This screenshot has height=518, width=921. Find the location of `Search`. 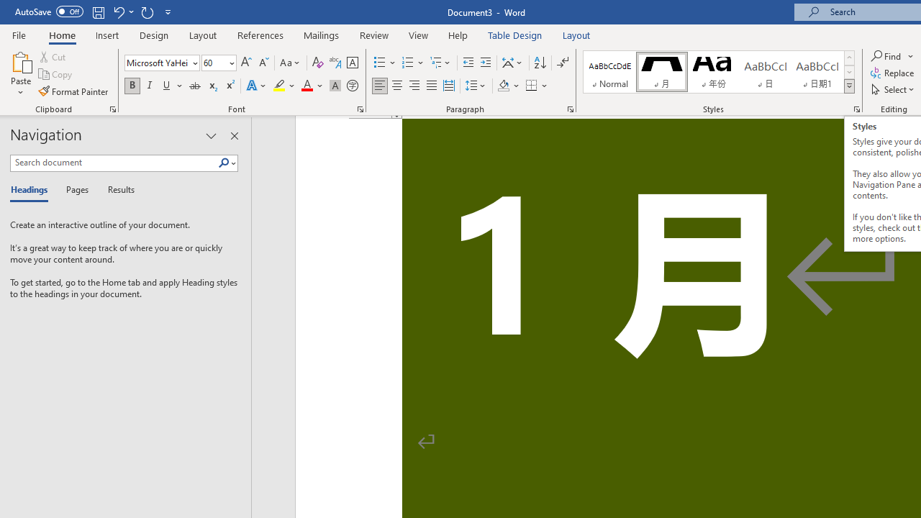

Search is located at coordinates (224, 163).